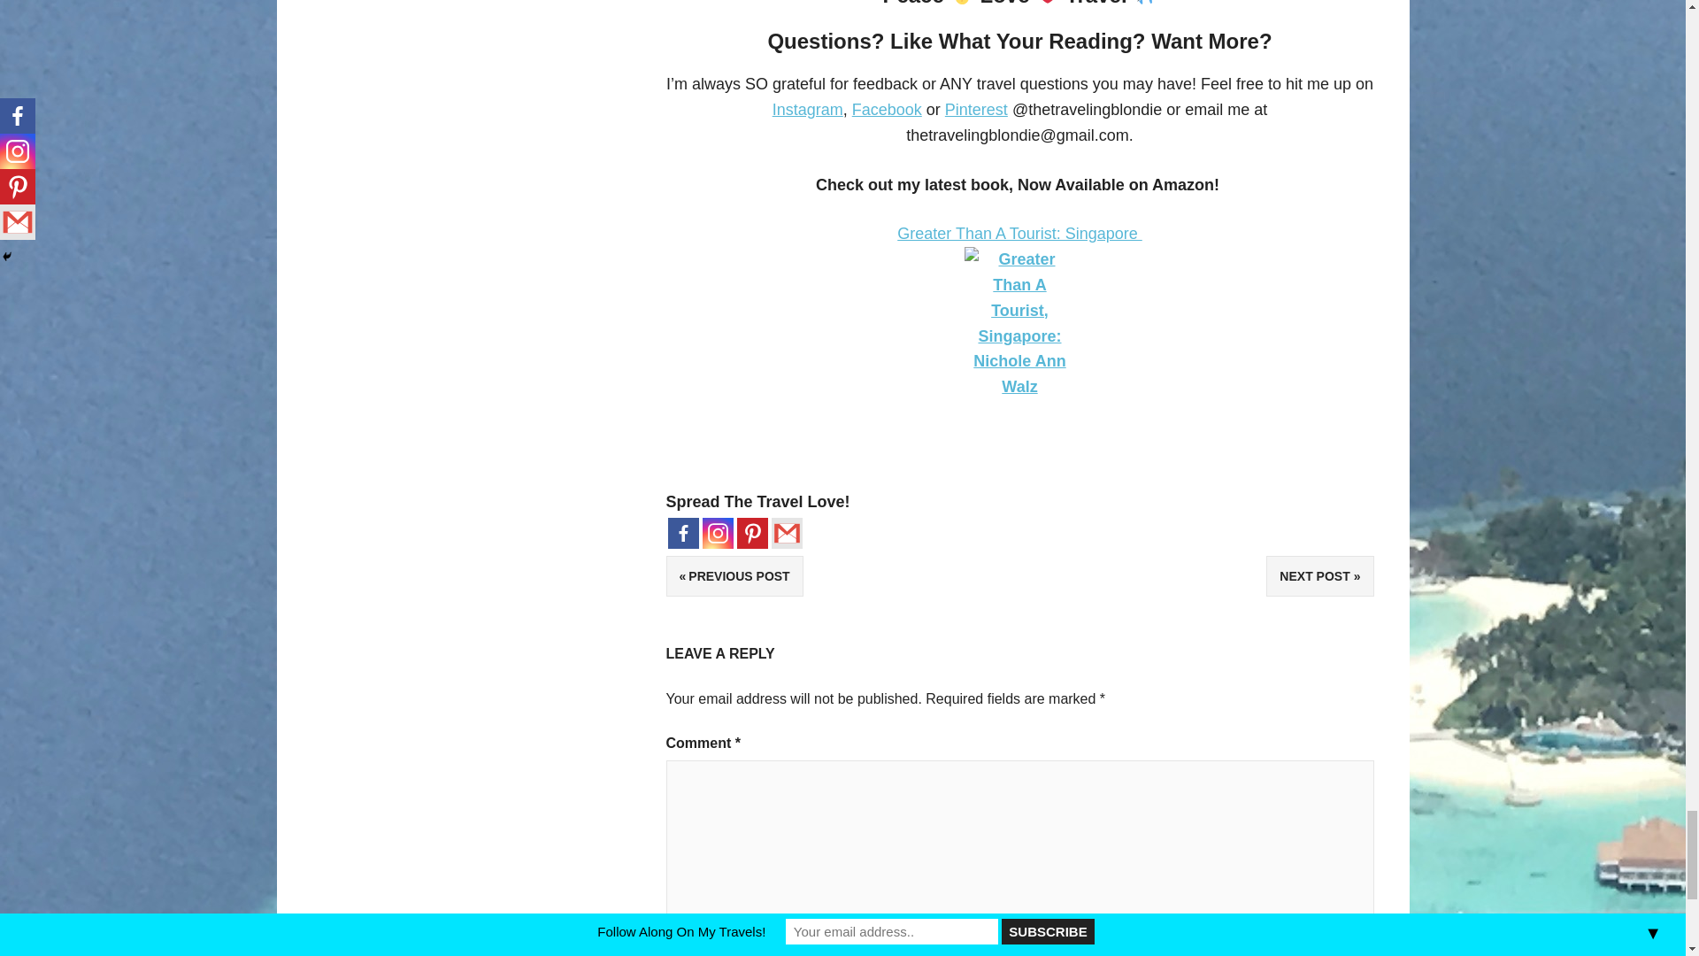  I want to click on Google Gmail, so click(786, 533).